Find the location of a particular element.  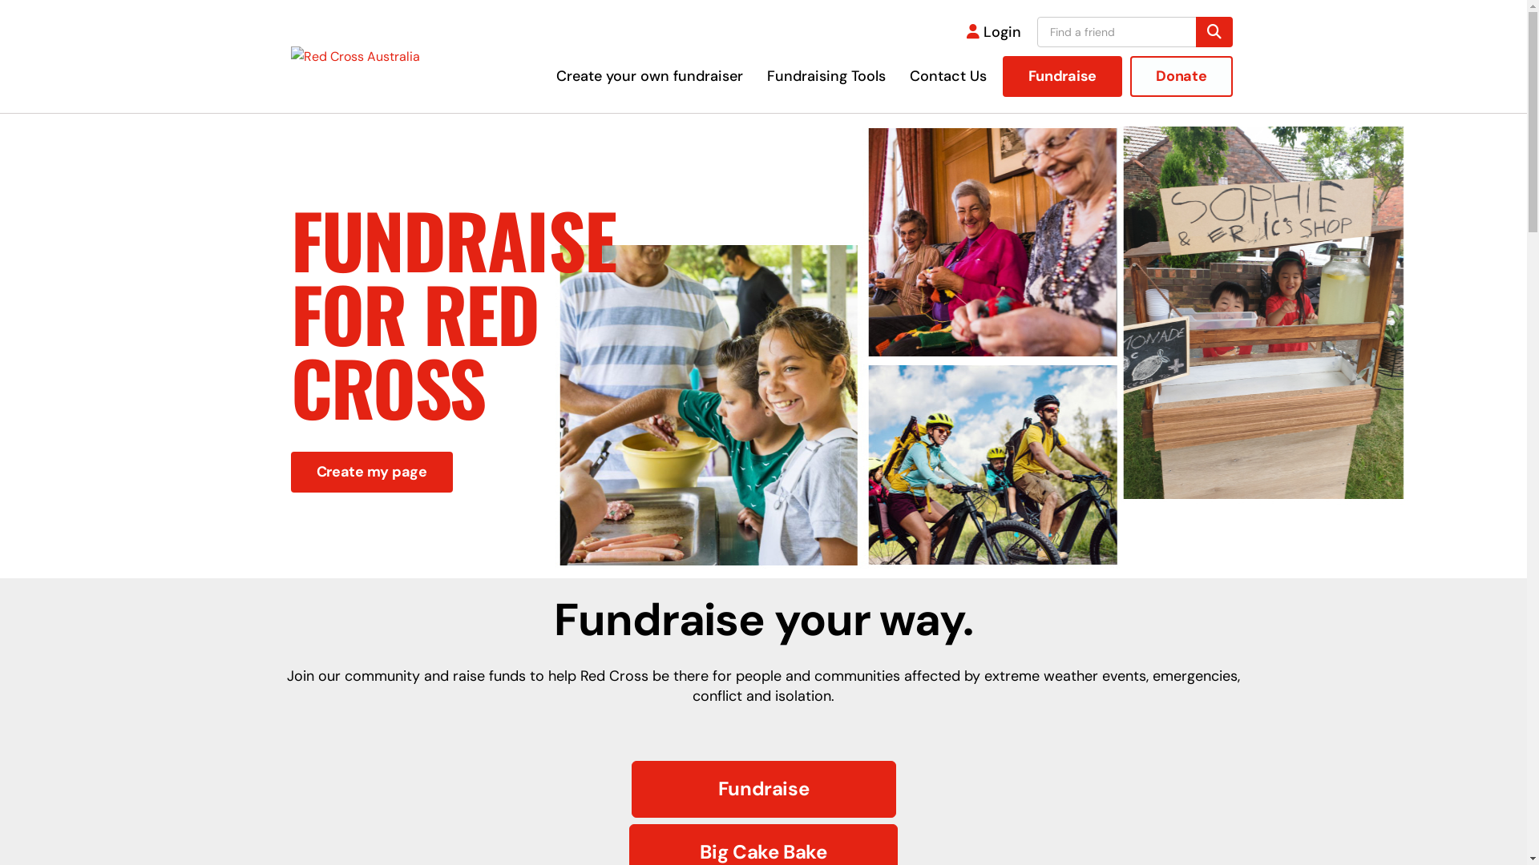

Login is located at coordinates (994, 32).